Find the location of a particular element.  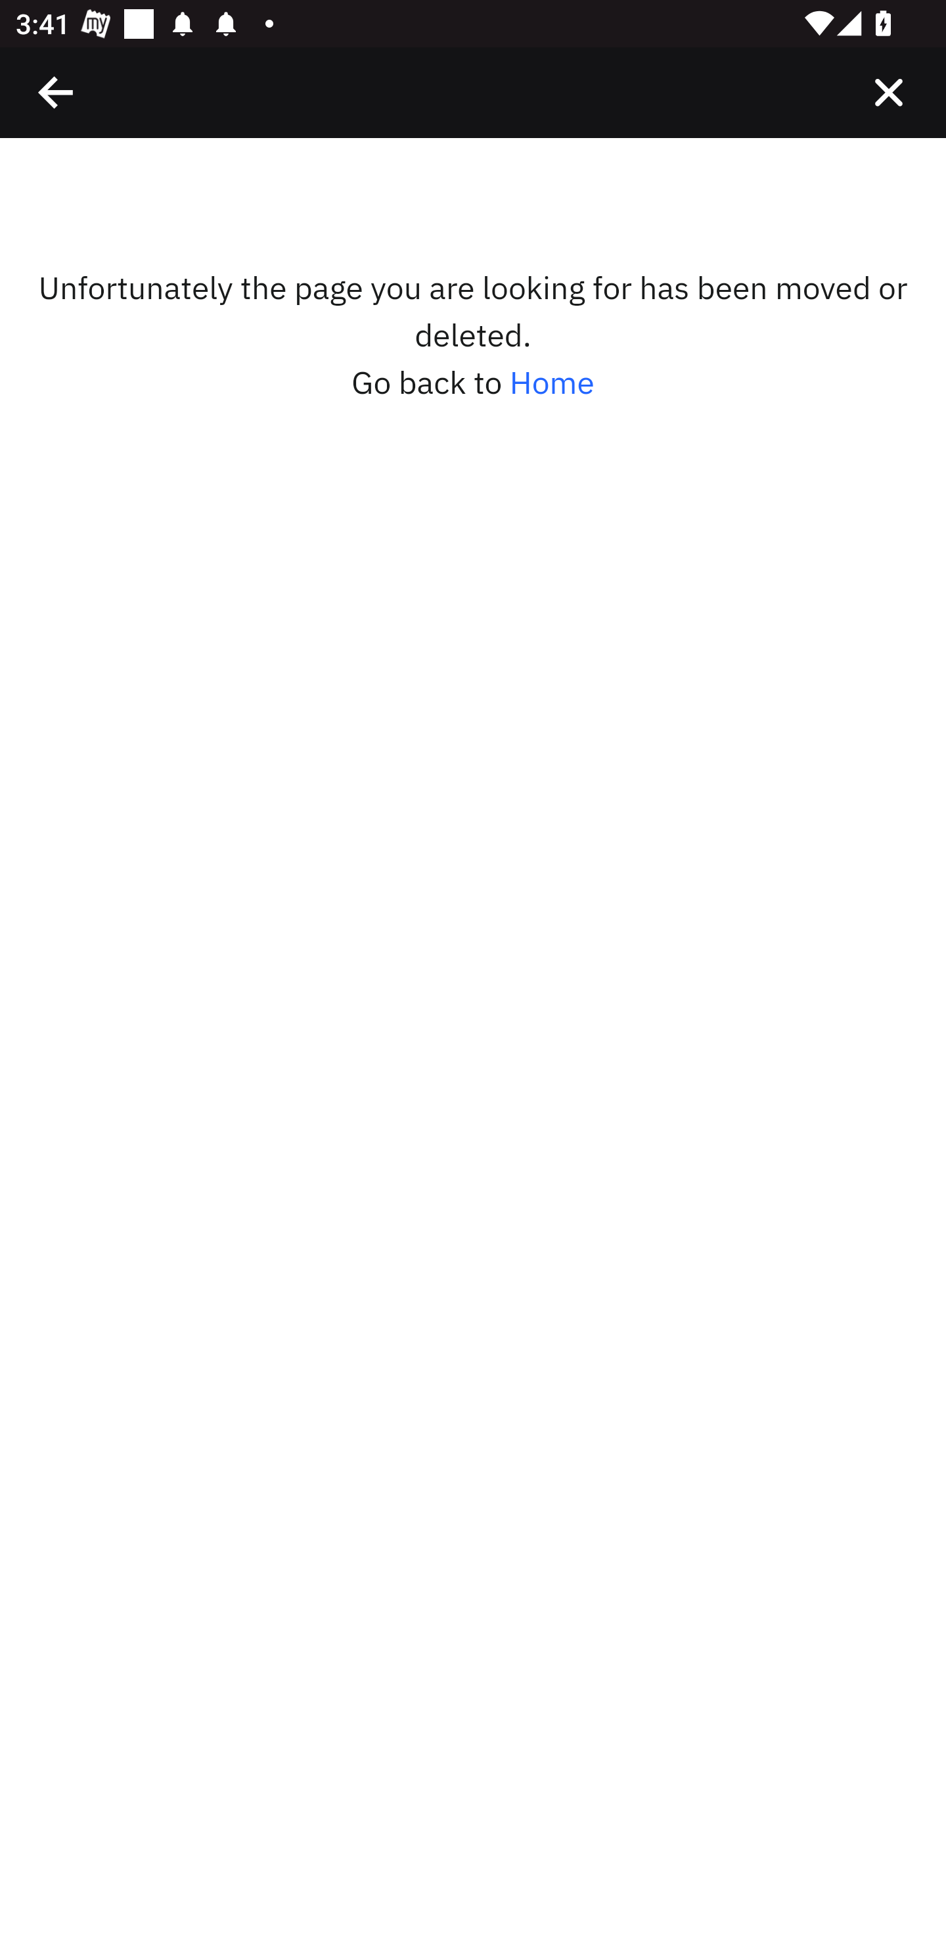

Home is located at coordinates (552, 382).